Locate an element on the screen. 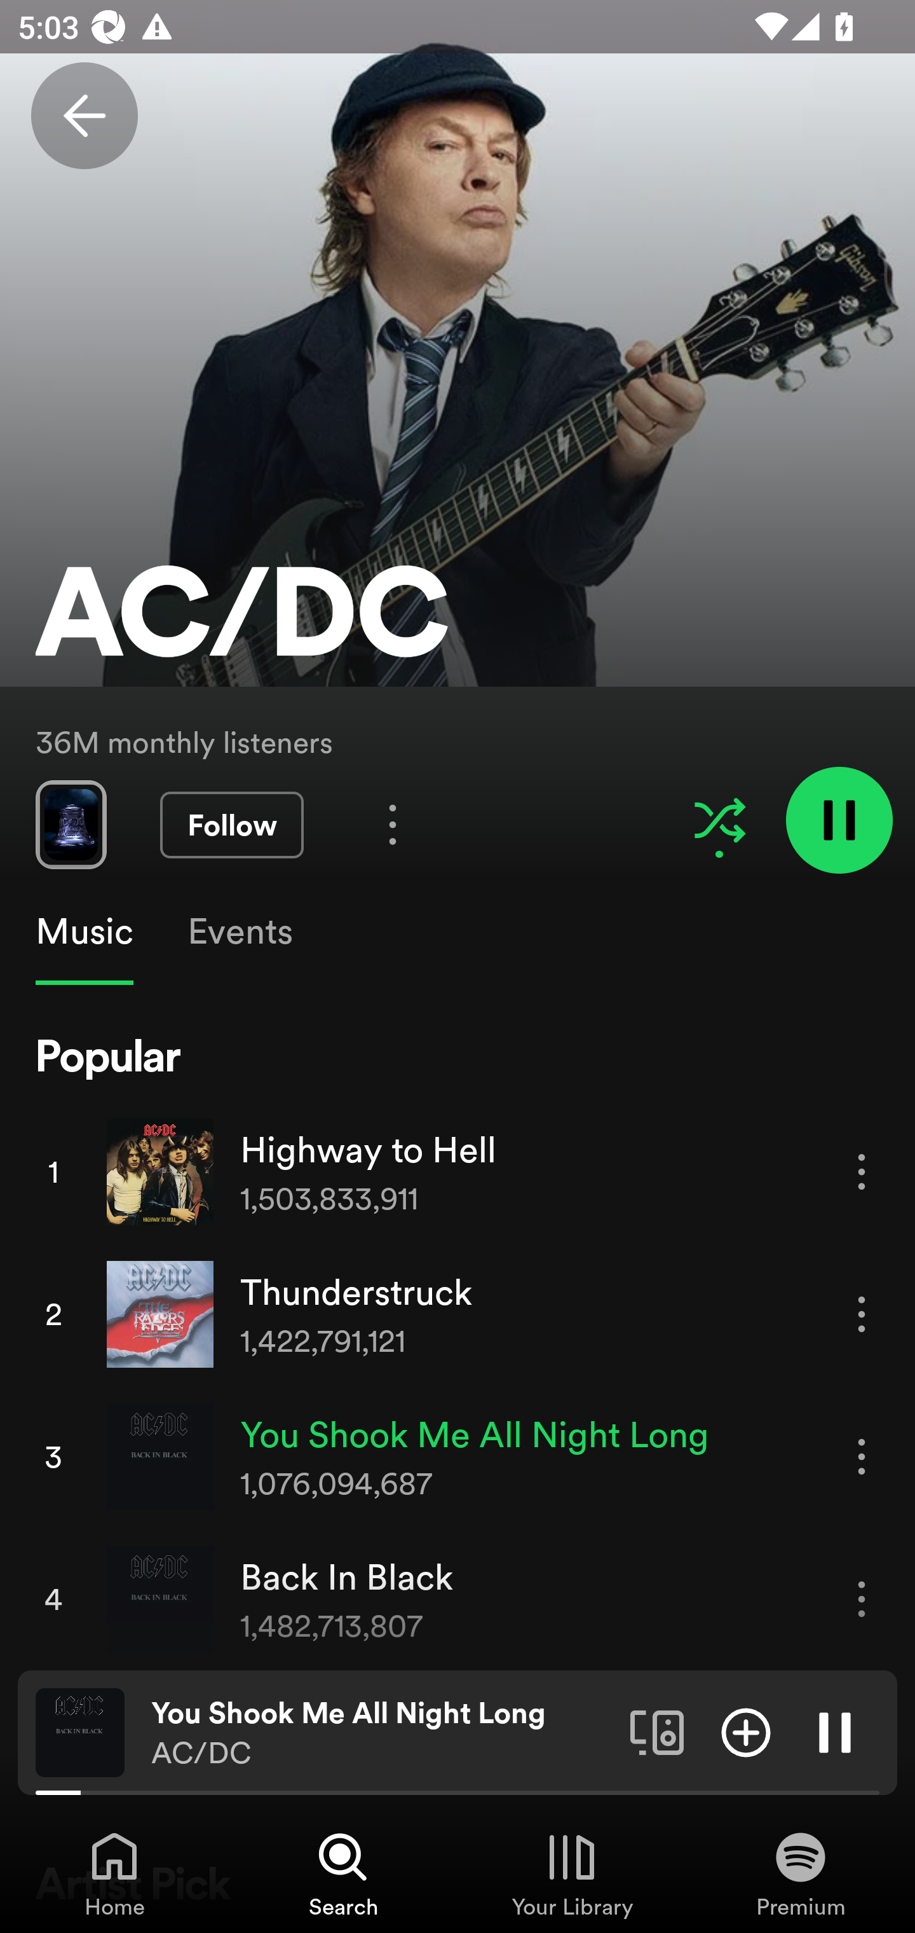 The width and height of the screenshot is (915, 1933). Premium, Tab 4 of 4 Premium Premium is located at coordinates (801, 1873).